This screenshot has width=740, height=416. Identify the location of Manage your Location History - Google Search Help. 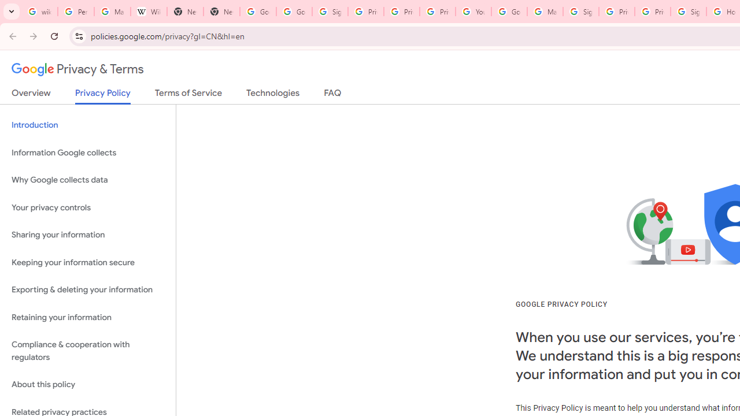
(112, 12).